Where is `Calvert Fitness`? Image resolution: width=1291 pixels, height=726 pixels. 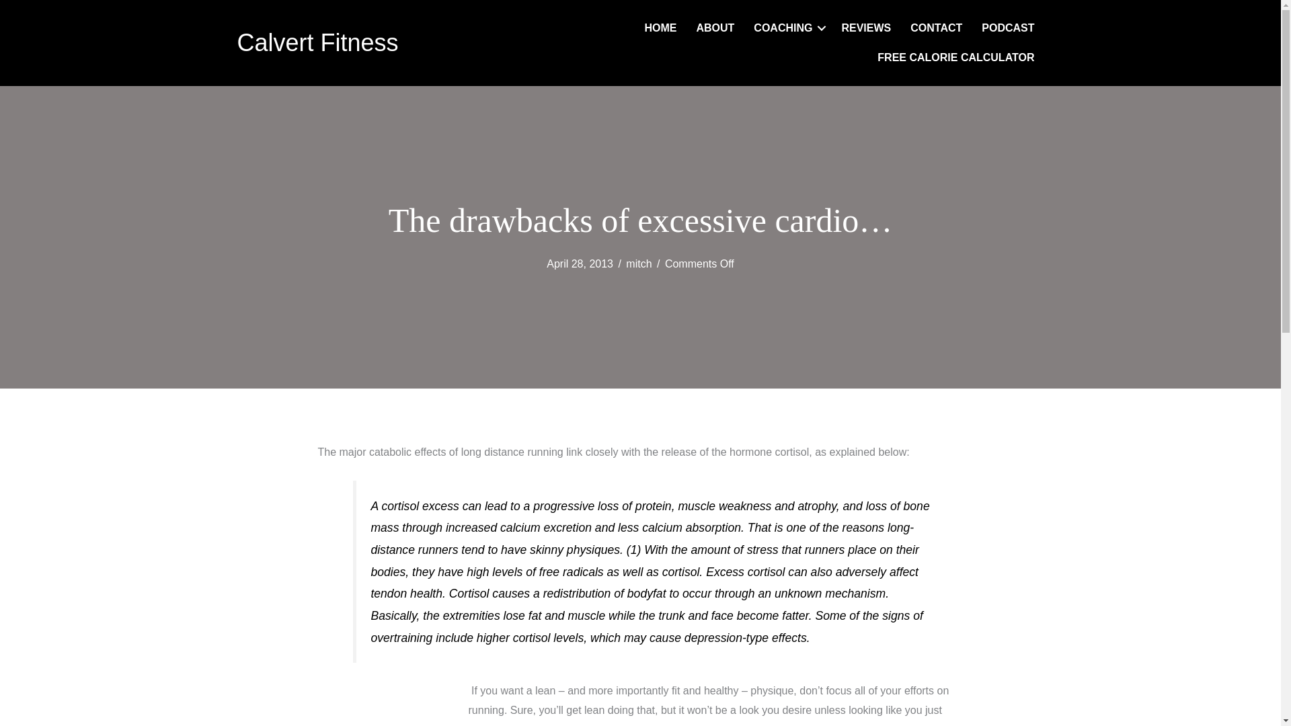 Calvert Fitness is located at coordinates (317, 43).